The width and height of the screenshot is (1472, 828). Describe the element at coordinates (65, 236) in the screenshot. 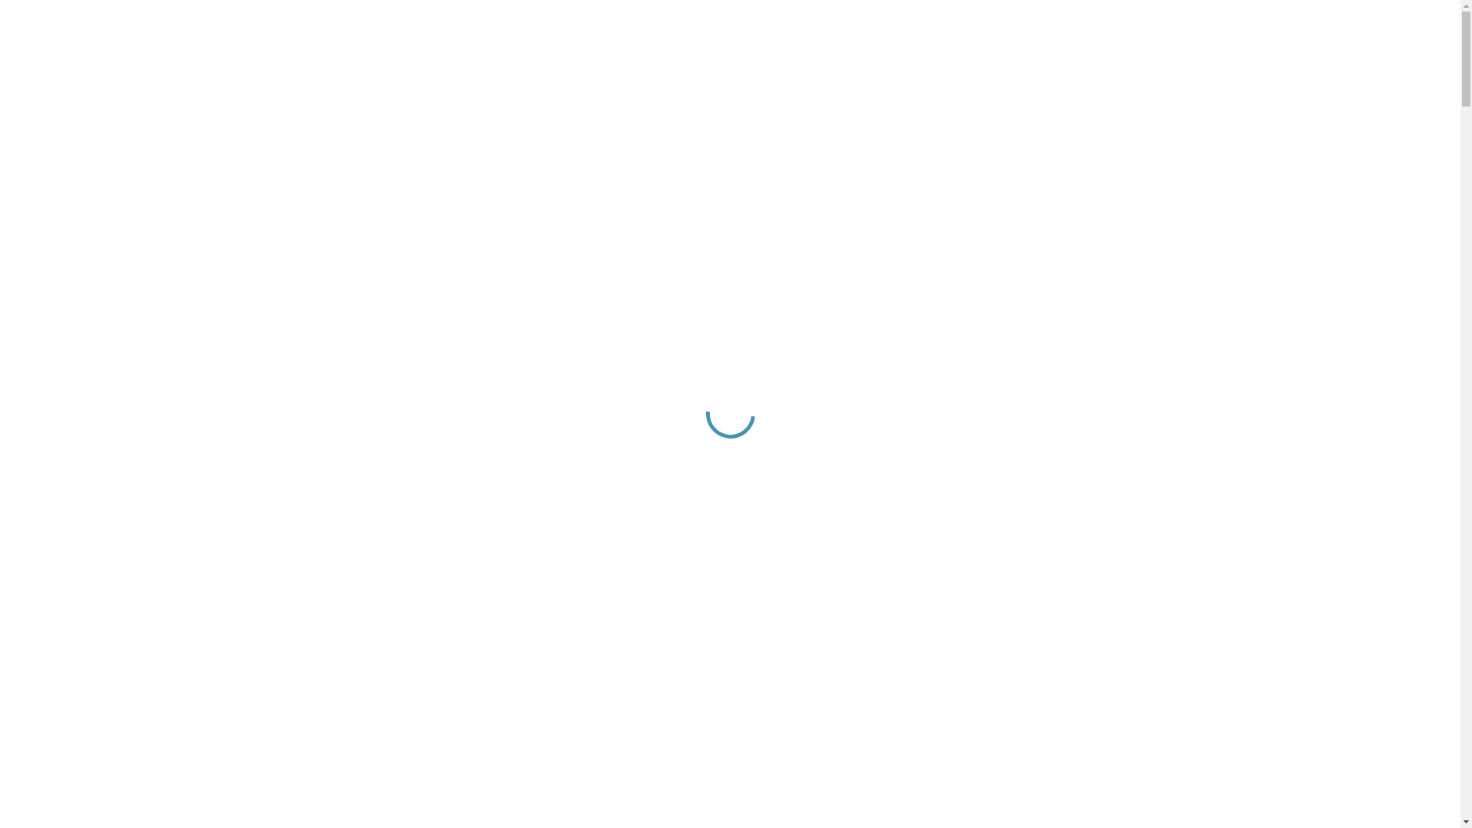

I see `Residential` at that location.